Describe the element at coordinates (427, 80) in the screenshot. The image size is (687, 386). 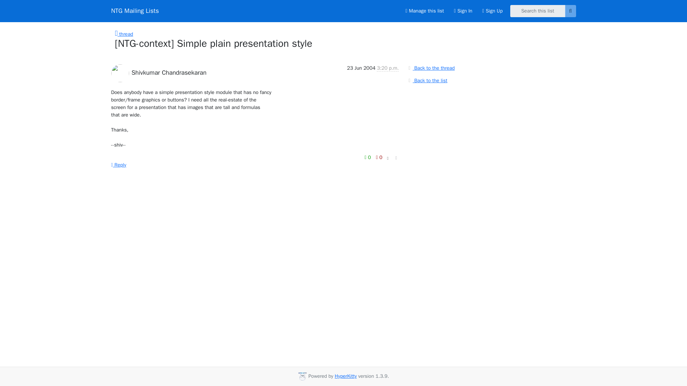
I see `Back to the list` at that location.